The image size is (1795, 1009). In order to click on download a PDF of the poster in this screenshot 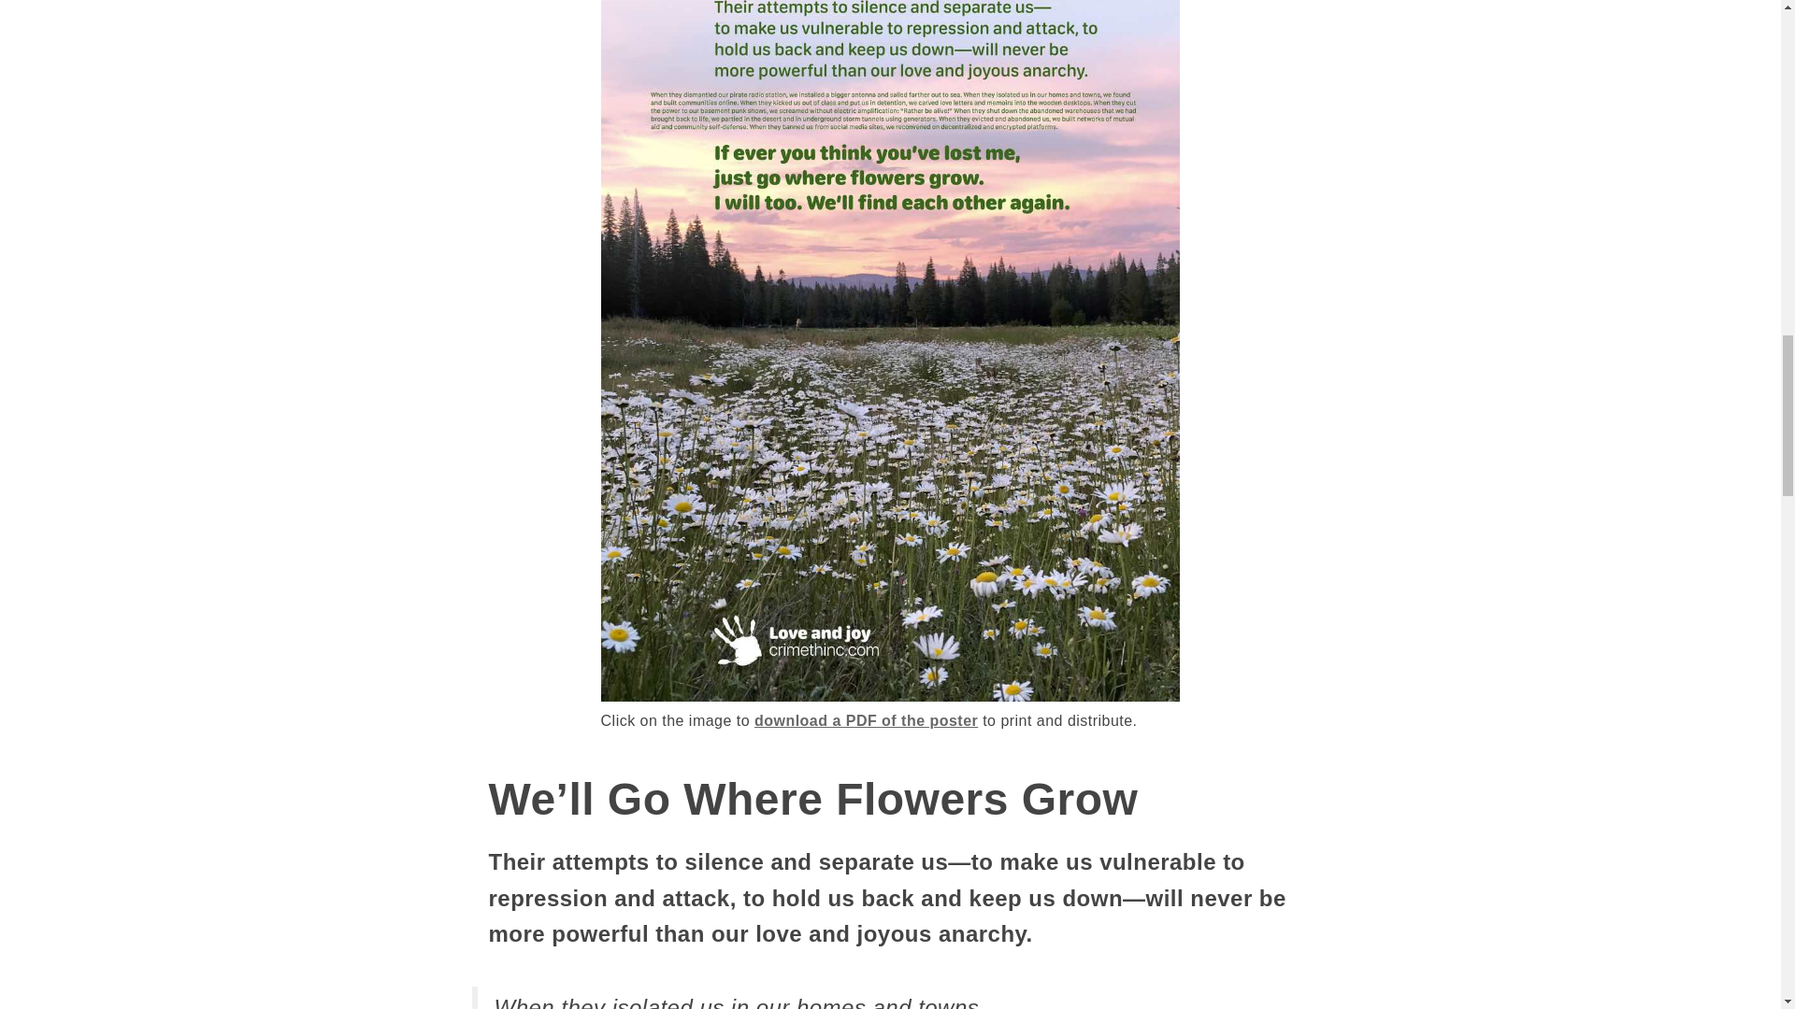, I will do `click(866, 719)`.